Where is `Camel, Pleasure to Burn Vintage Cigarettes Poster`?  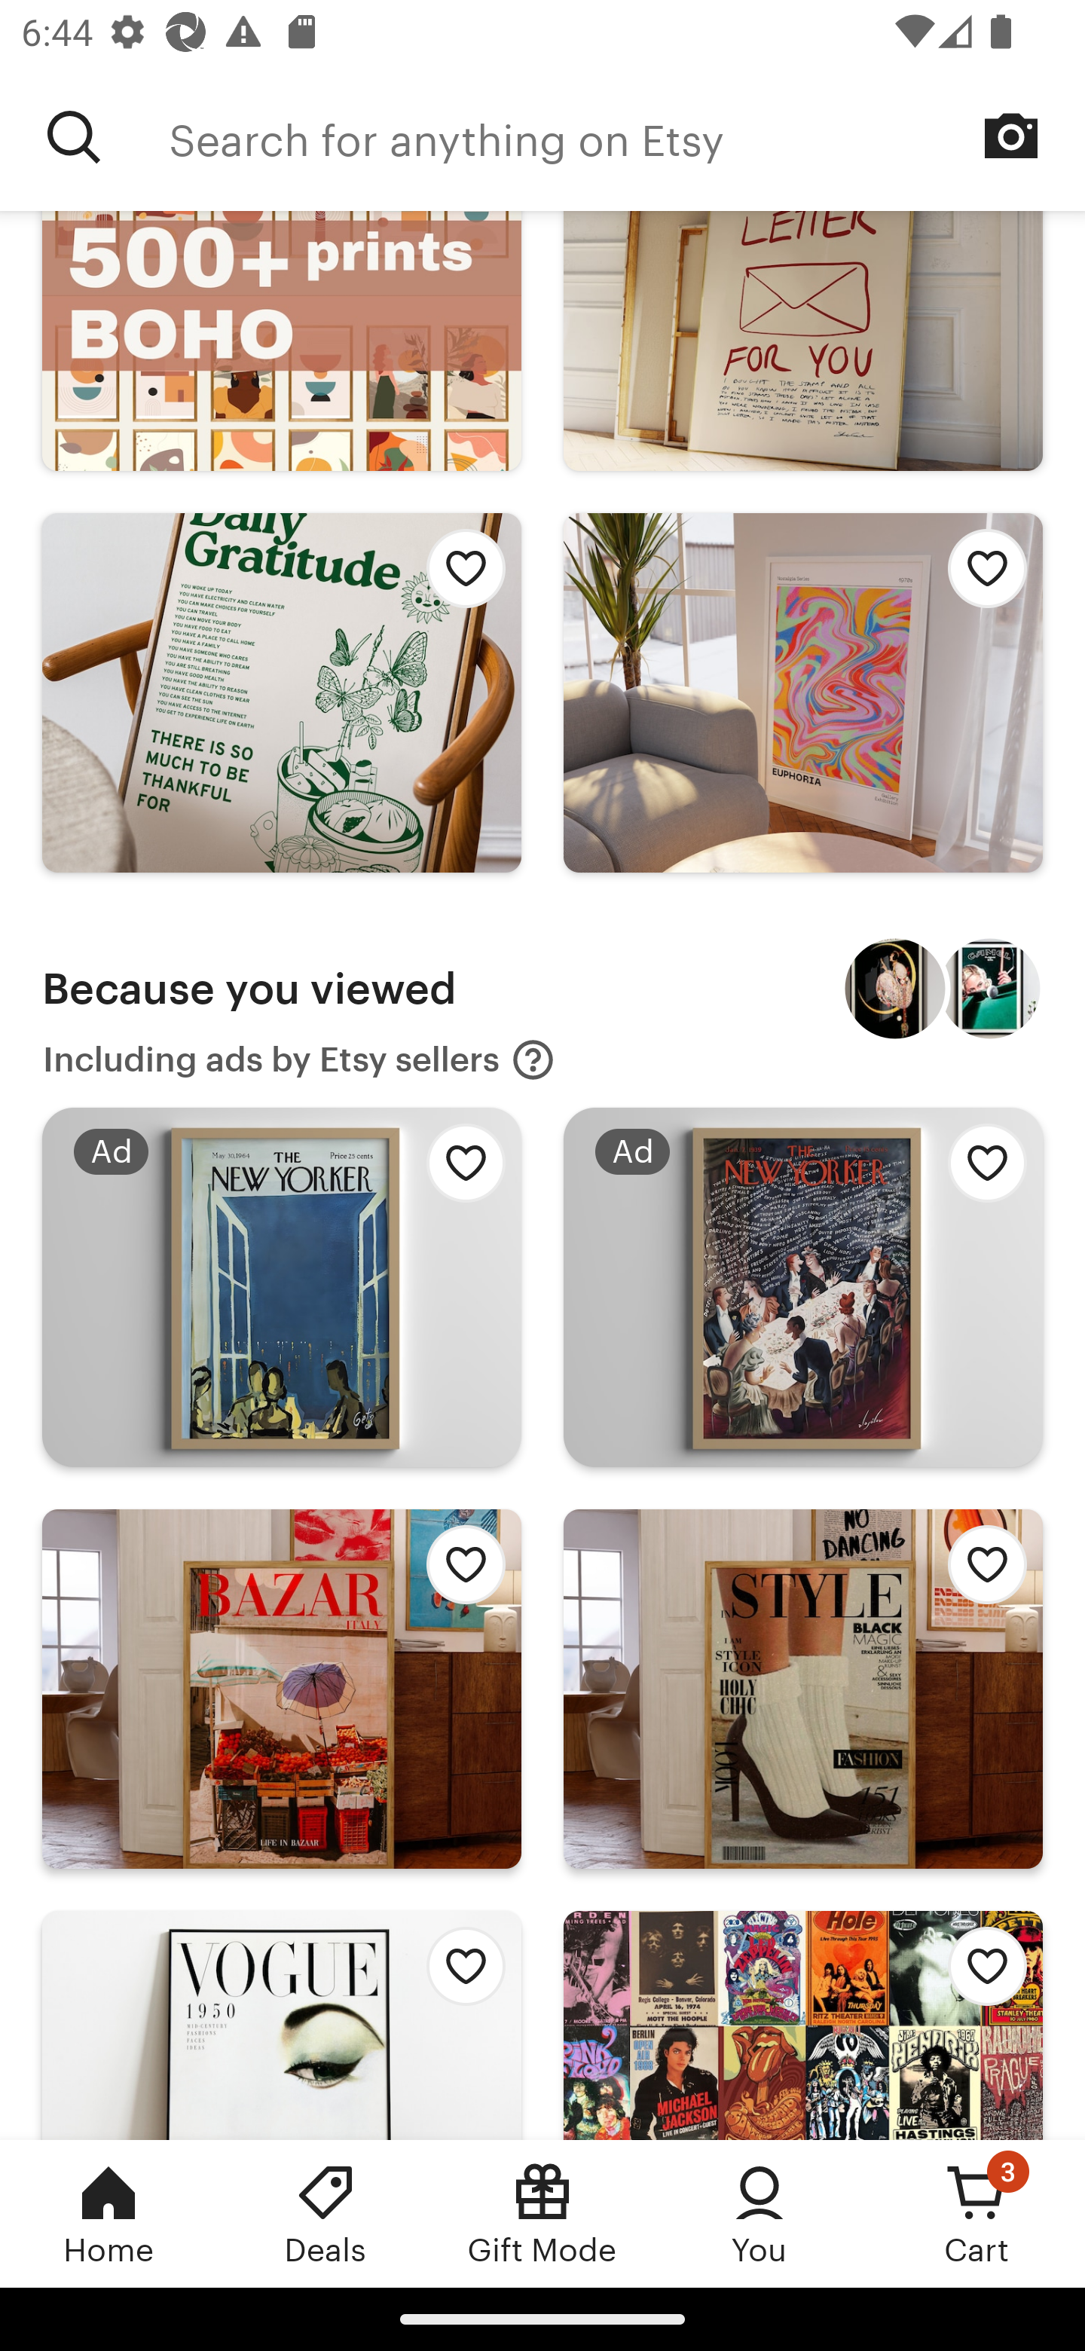
Camel, Pleasure to Burn Vintage Cigarettes Poster is located at coordinates (990, 989).